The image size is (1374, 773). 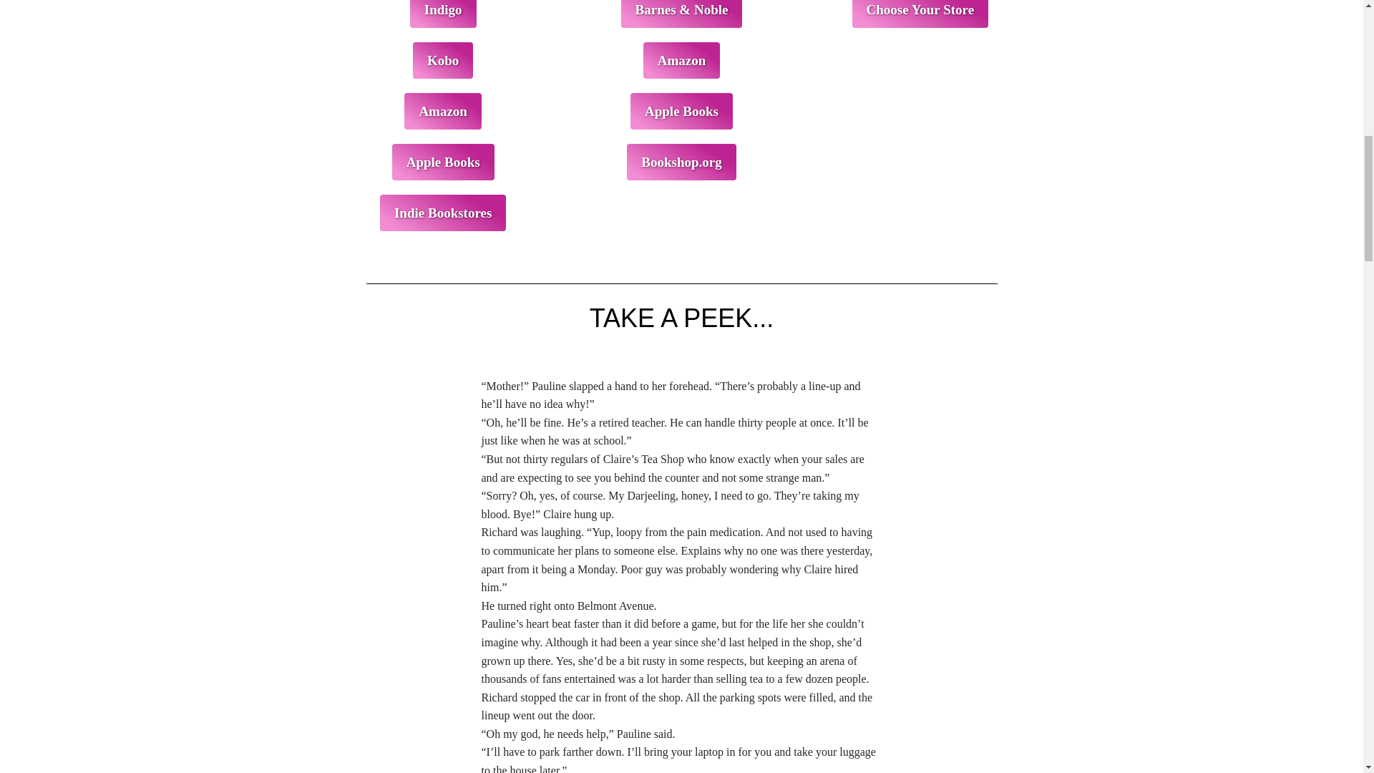 What do you see at coordinates (681, 162) in the screenshot?
I see `Bookshop.org` at bounding box center [681, 162].